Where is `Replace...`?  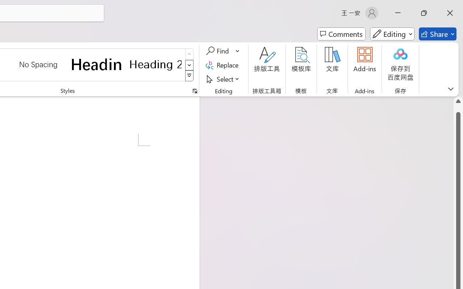 Replace... is located at coordinates (224, 65).